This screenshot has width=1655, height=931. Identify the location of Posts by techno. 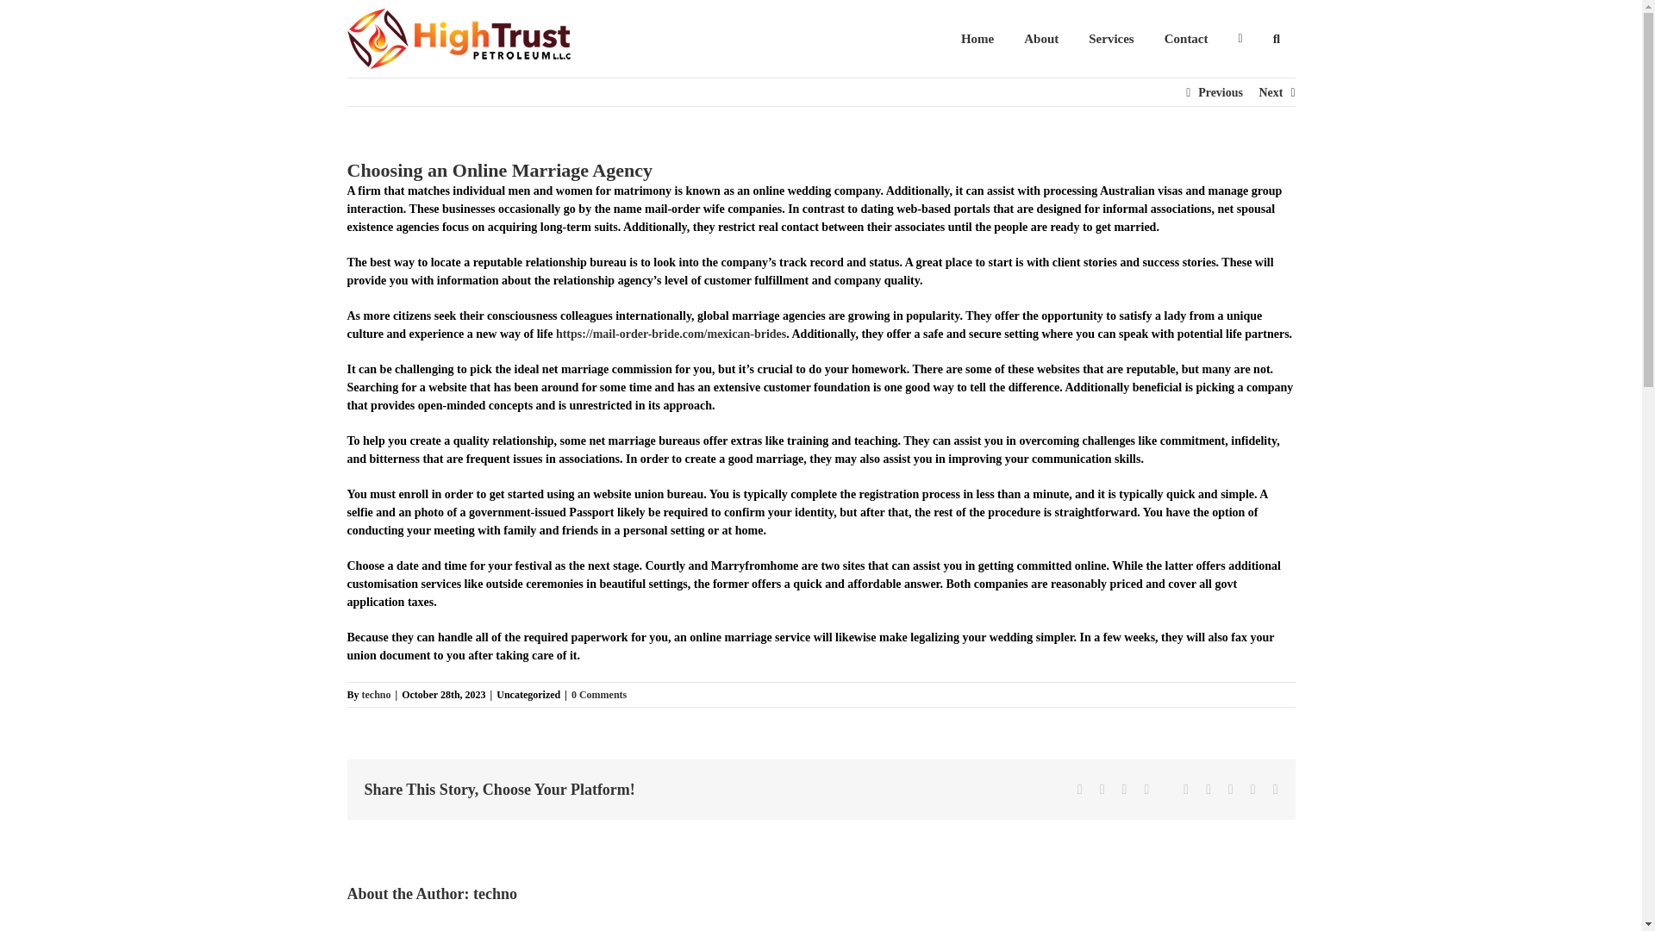
(376, 695).